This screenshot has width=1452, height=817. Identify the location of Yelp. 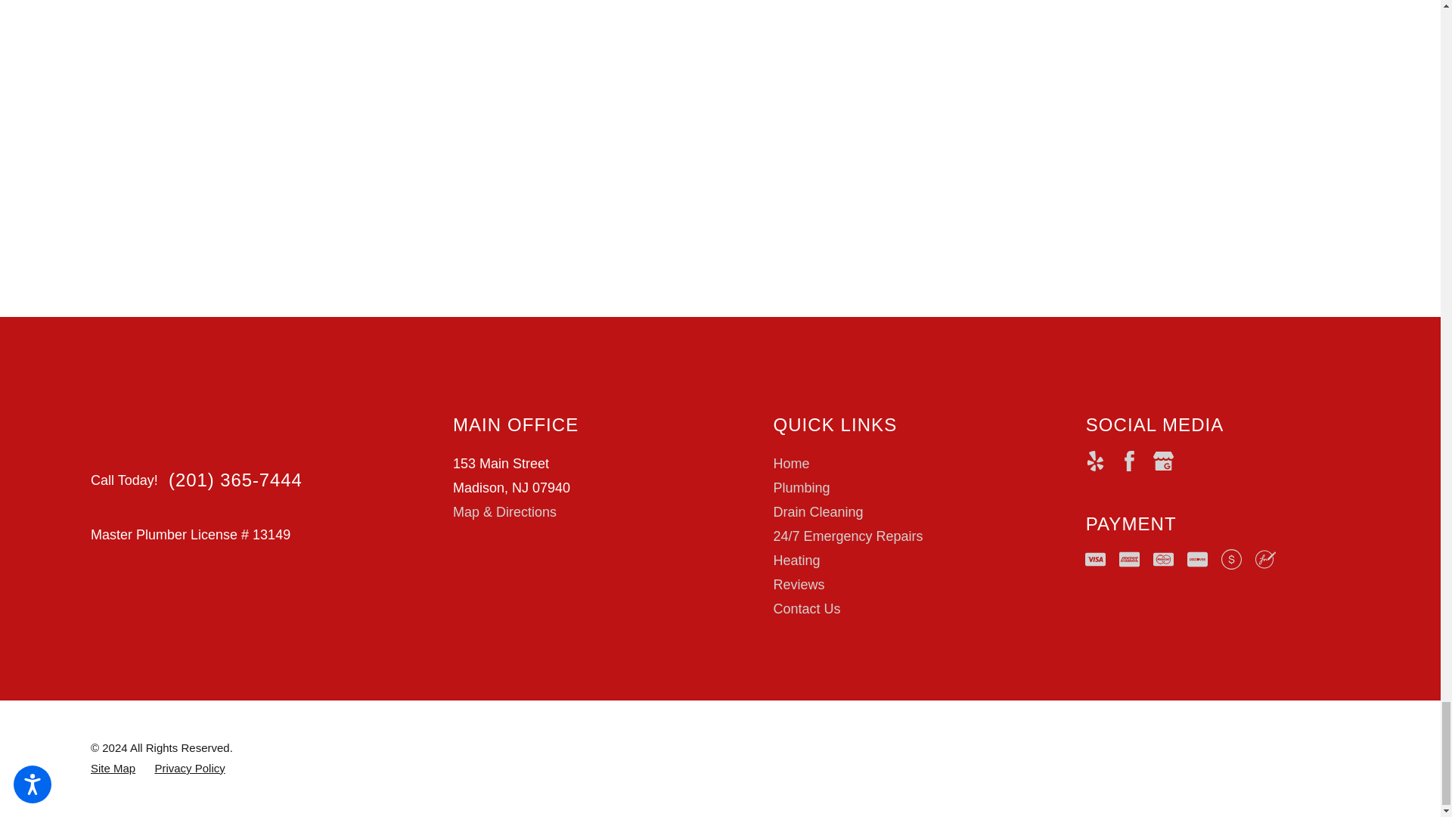
(1095, 461).